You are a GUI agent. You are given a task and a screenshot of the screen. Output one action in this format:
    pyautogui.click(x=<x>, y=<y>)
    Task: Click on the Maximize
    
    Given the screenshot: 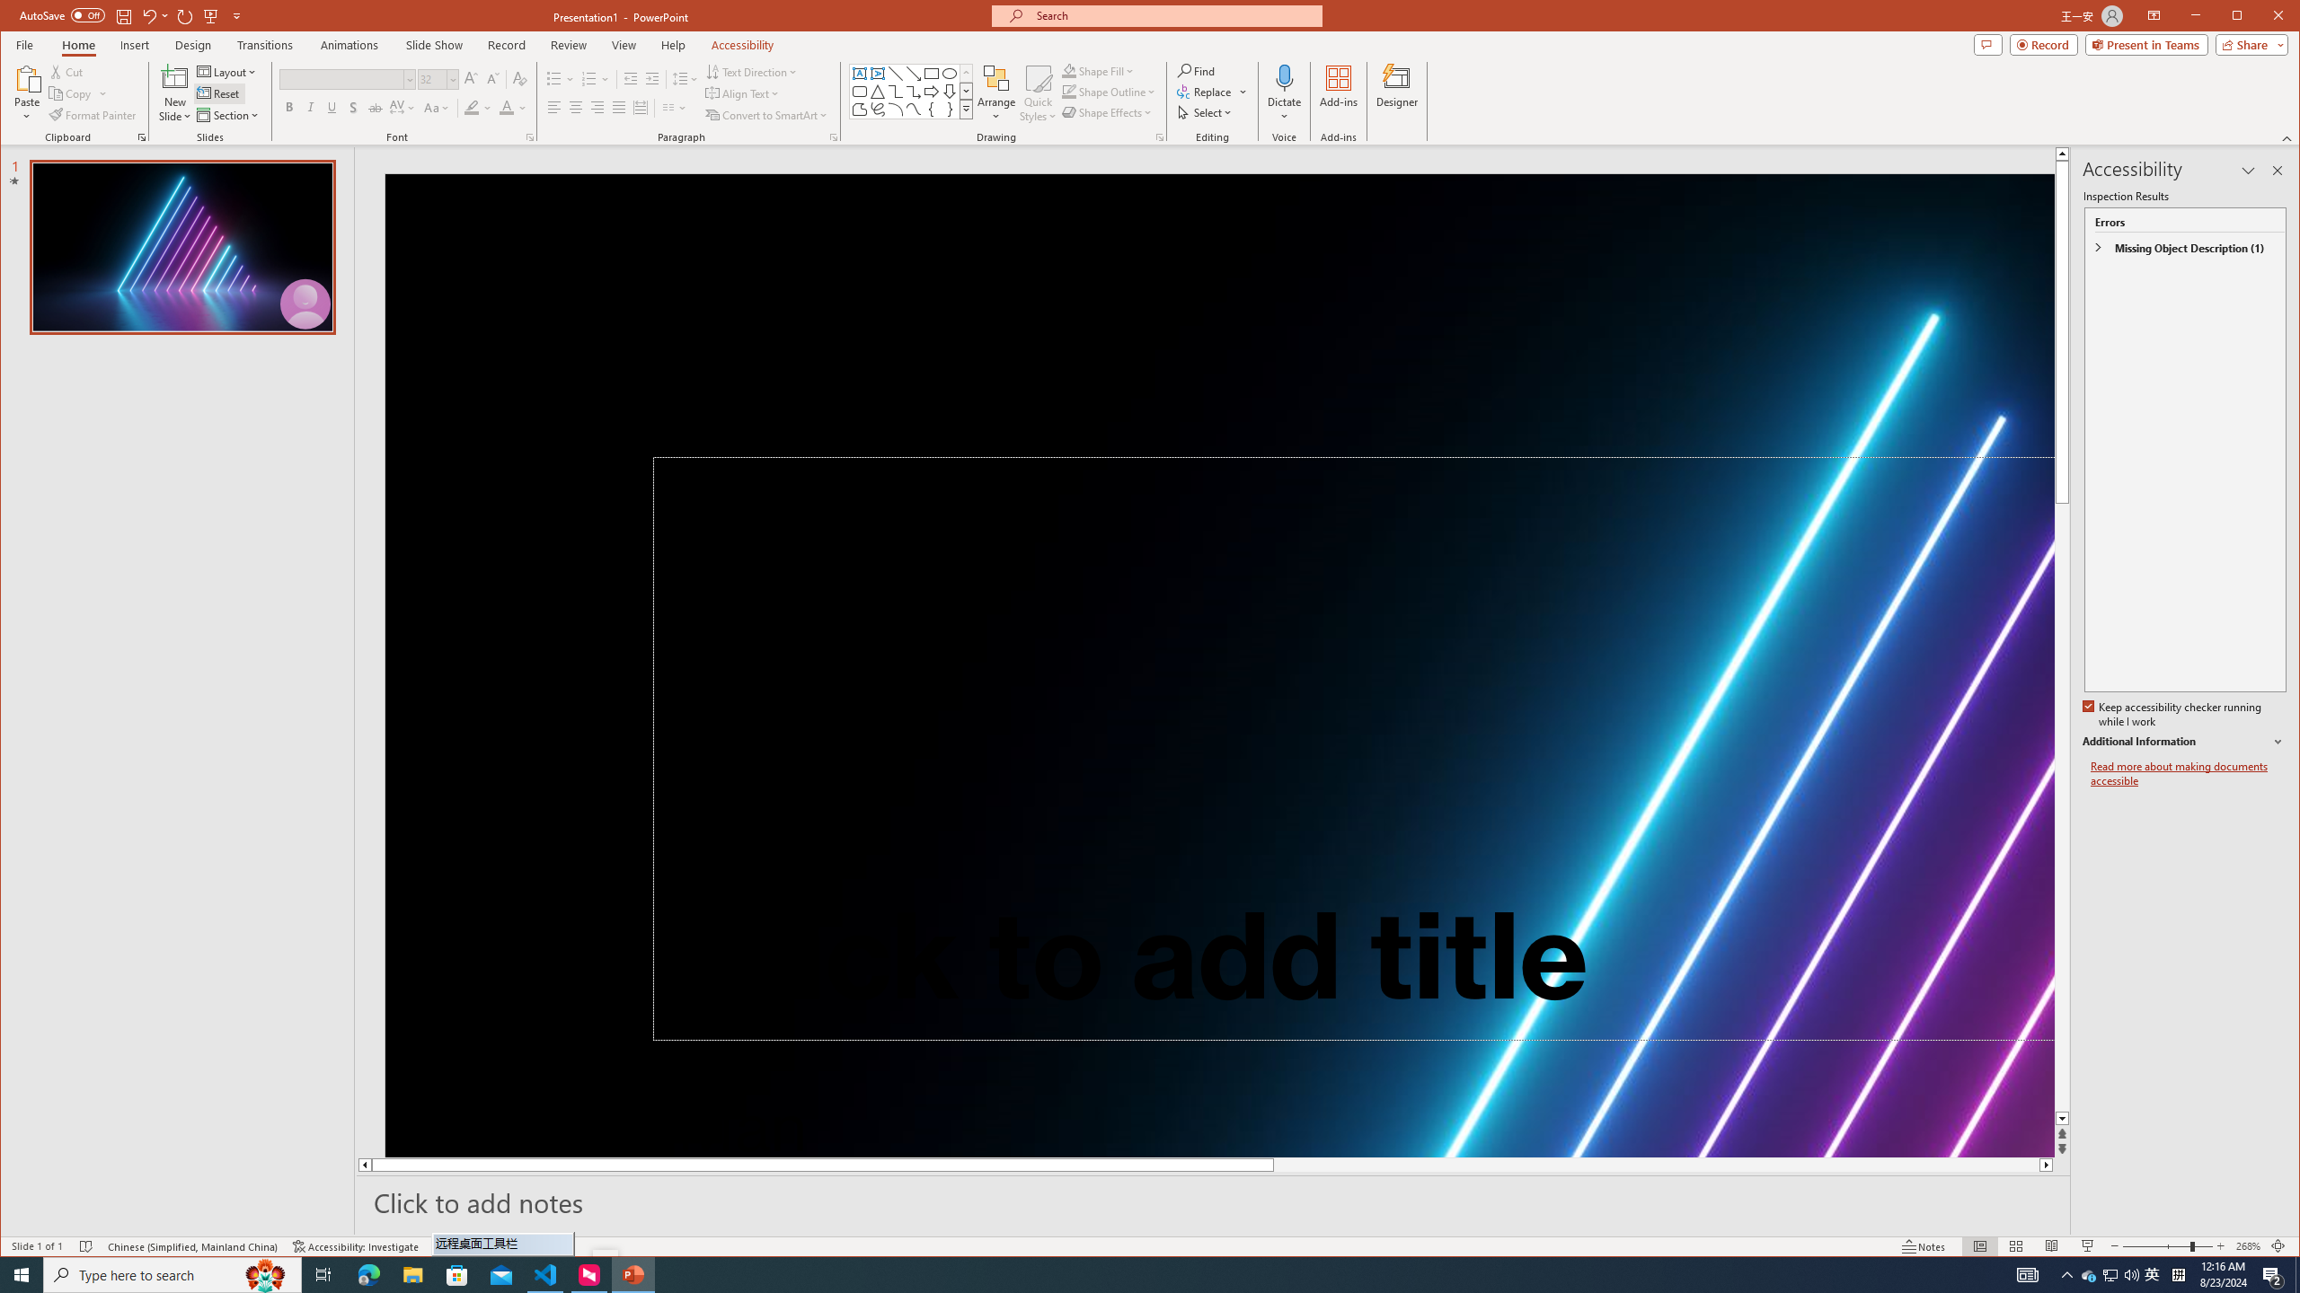 What is the action you would take?
    pyautogui.click(x=2262, y=17)
    